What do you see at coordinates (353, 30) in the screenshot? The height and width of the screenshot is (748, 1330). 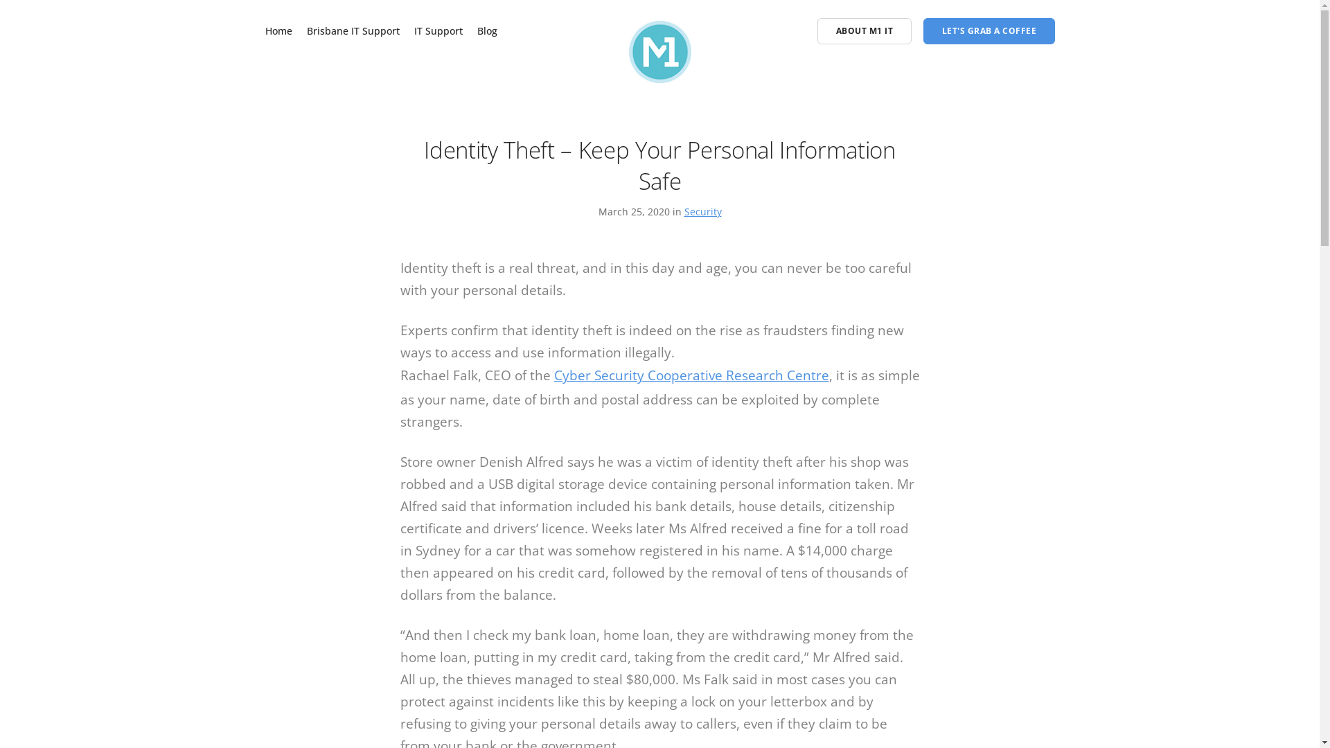 I see `Brisbane IT Support` at bounding box center [353, 30].